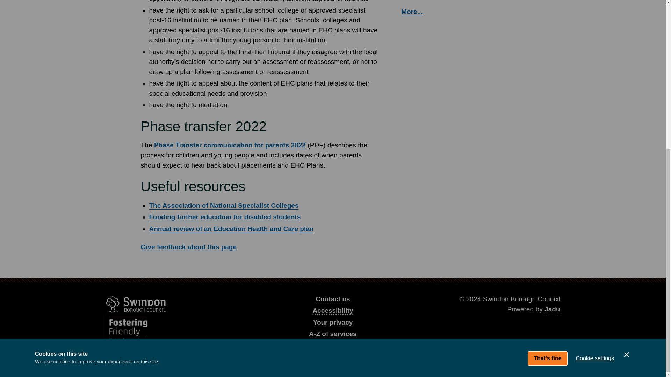 The width and height of the screenshot is (671, 377). Describe the element at coordinates (136, 304) in the screenshot. I see `Swindon Borough Council` at that location.